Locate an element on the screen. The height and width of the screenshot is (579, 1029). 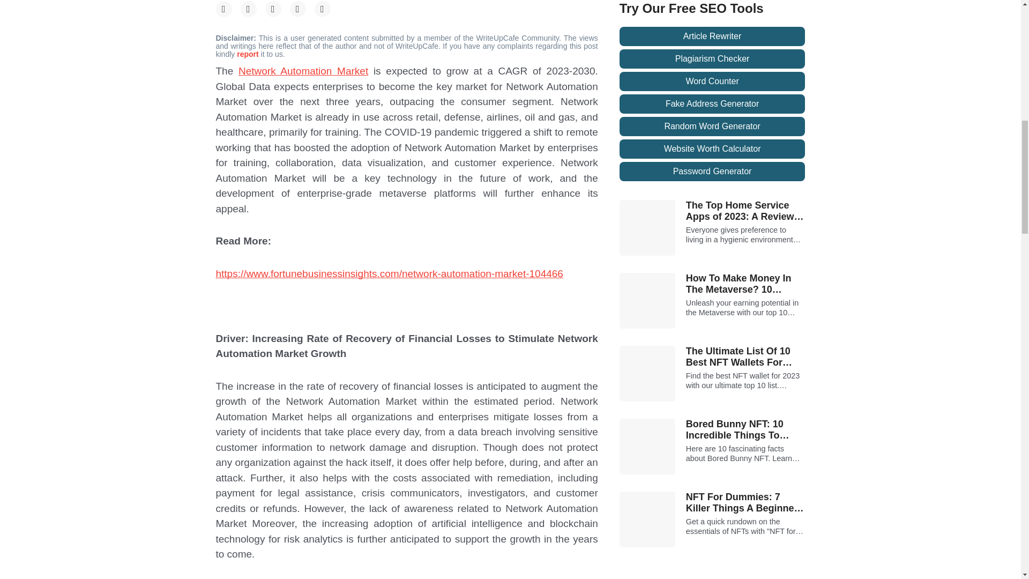
Plagiarism Checker is located at coordinates (712, 59).